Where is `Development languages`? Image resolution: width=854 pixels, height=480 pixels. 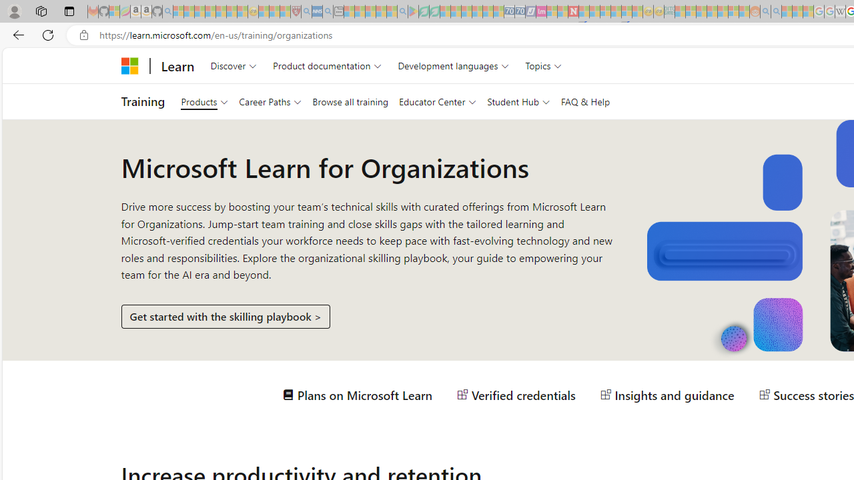
Development languages is located at coordinates (453, 65).